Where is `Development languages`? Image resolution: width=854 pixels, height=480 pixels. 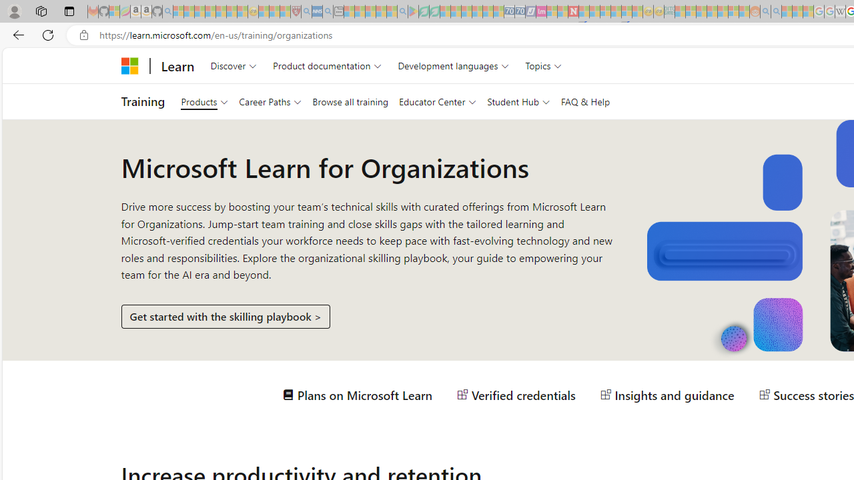
Development languages is located at coordinates (453, 65).